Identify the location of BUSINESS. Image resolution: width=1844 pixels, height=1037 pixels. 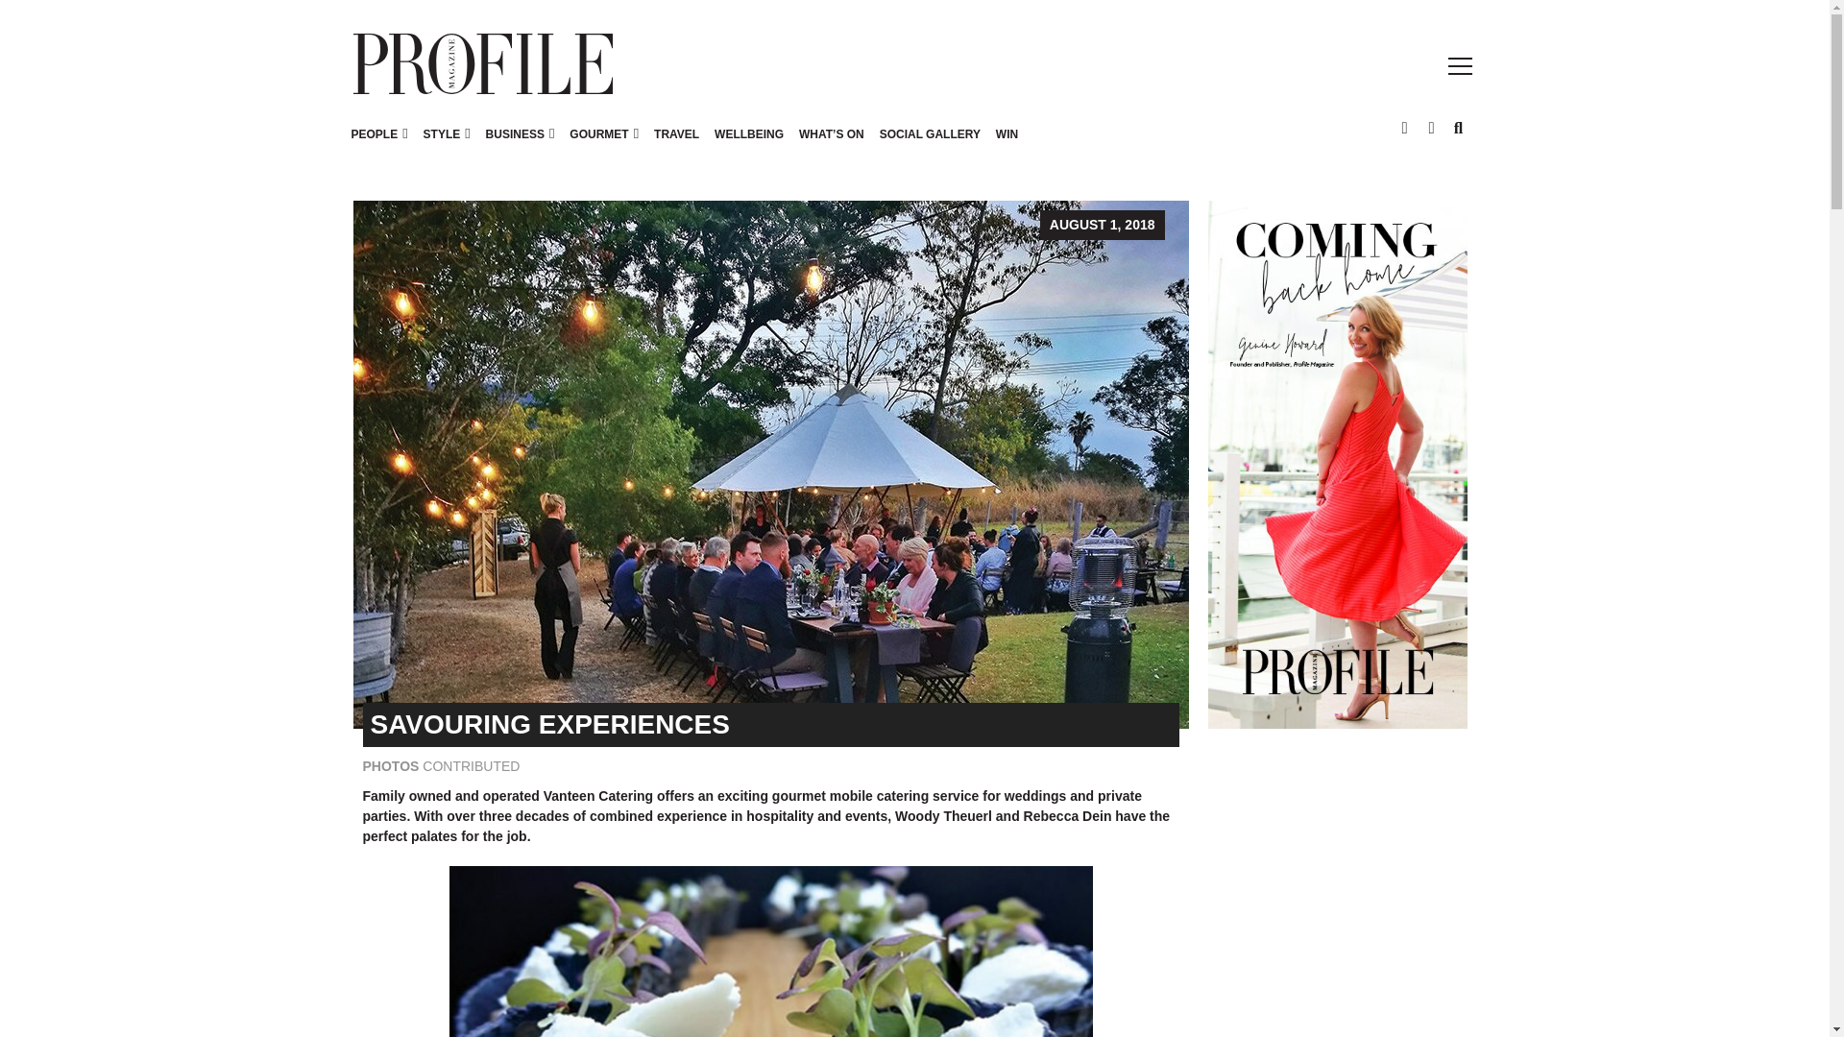
(515, 133).